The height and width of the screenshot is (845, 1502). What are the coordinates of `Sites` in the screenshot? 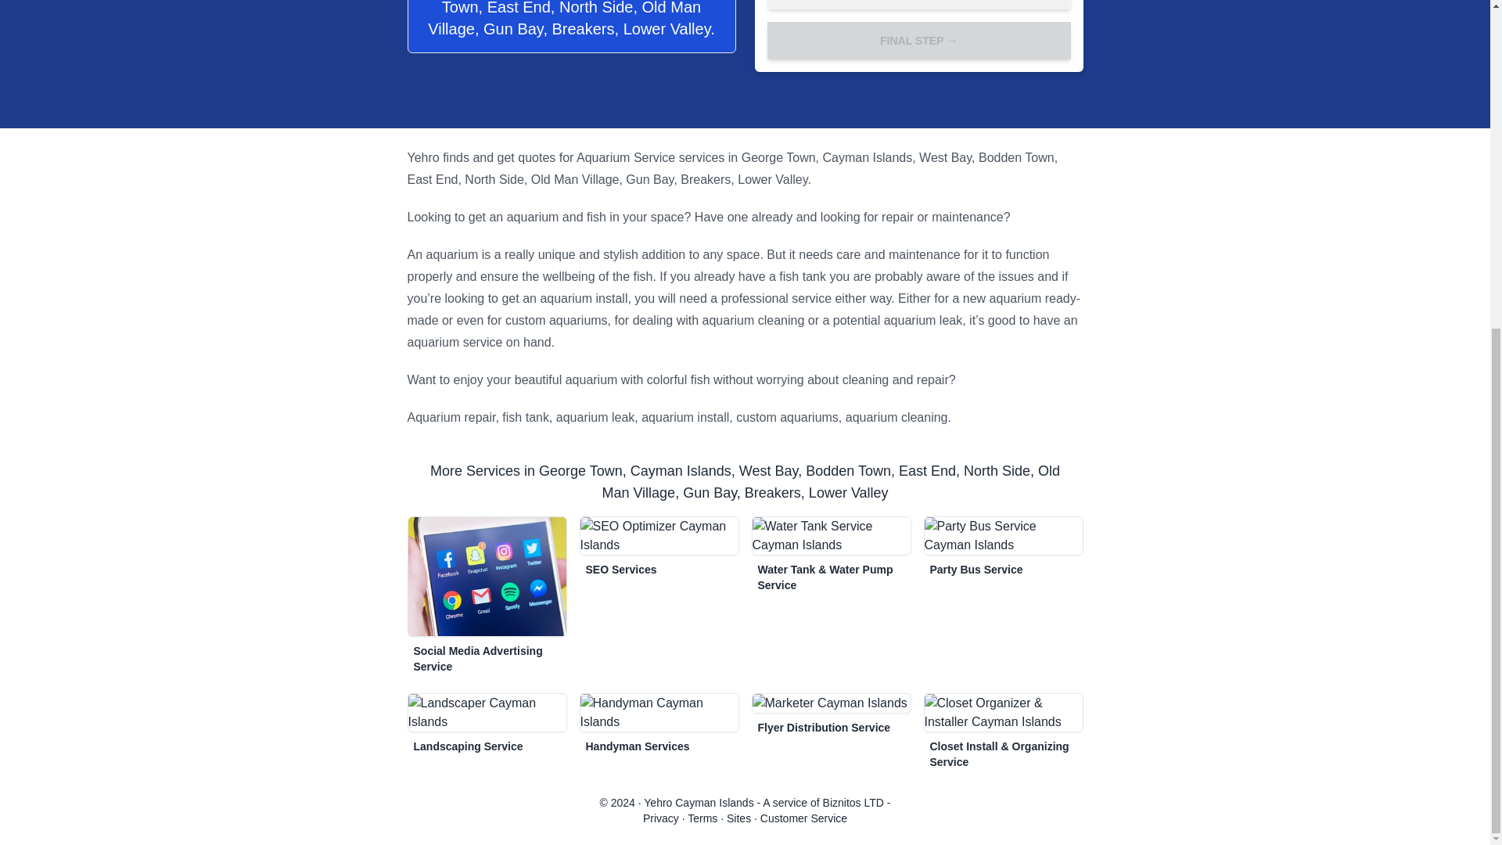 It's located at (738, 817).